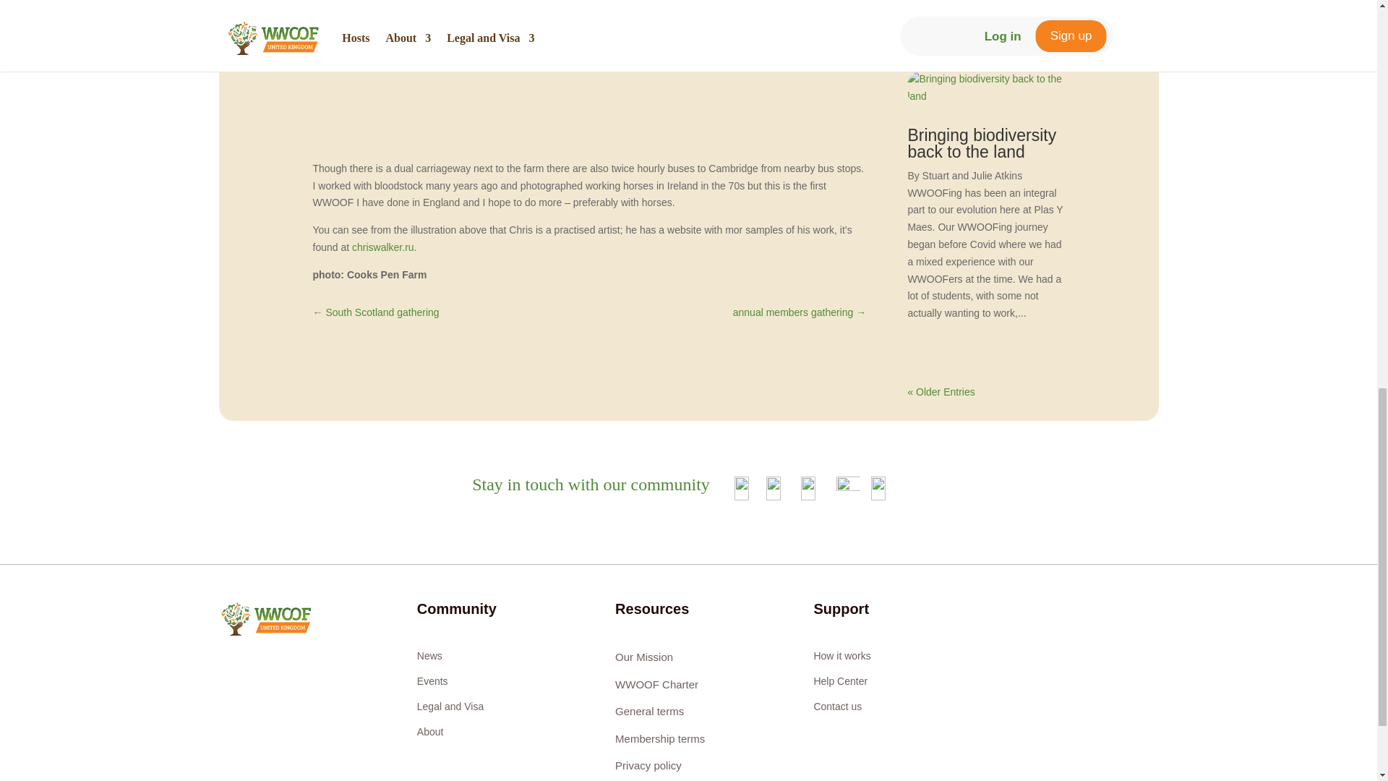  What do you see at coordinates (811, 488) in the screenshot?
I see `youtube` at bounding box center [811, 488].